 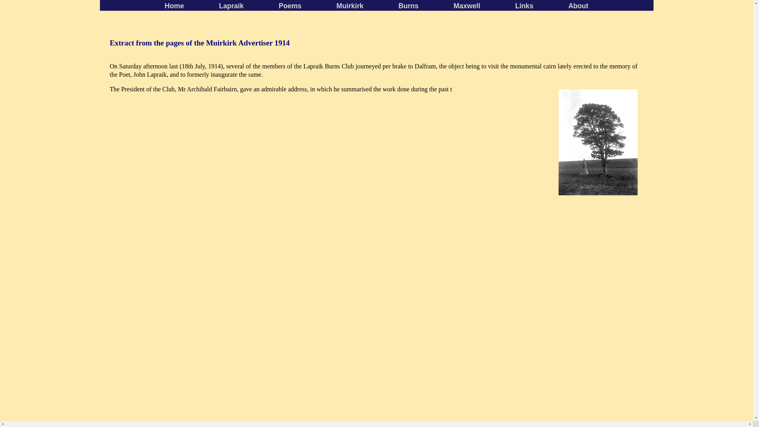 What do you see at coordinates (349, 6) in the screenshot?
I see `Muirkirk` at bounding box center [349, 6].